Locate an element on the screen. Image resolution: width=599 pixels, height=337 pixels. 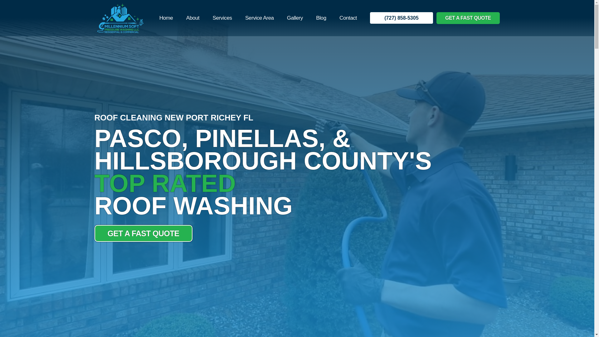
GET A FAST QUOTE is located at coordinates (468, 18).